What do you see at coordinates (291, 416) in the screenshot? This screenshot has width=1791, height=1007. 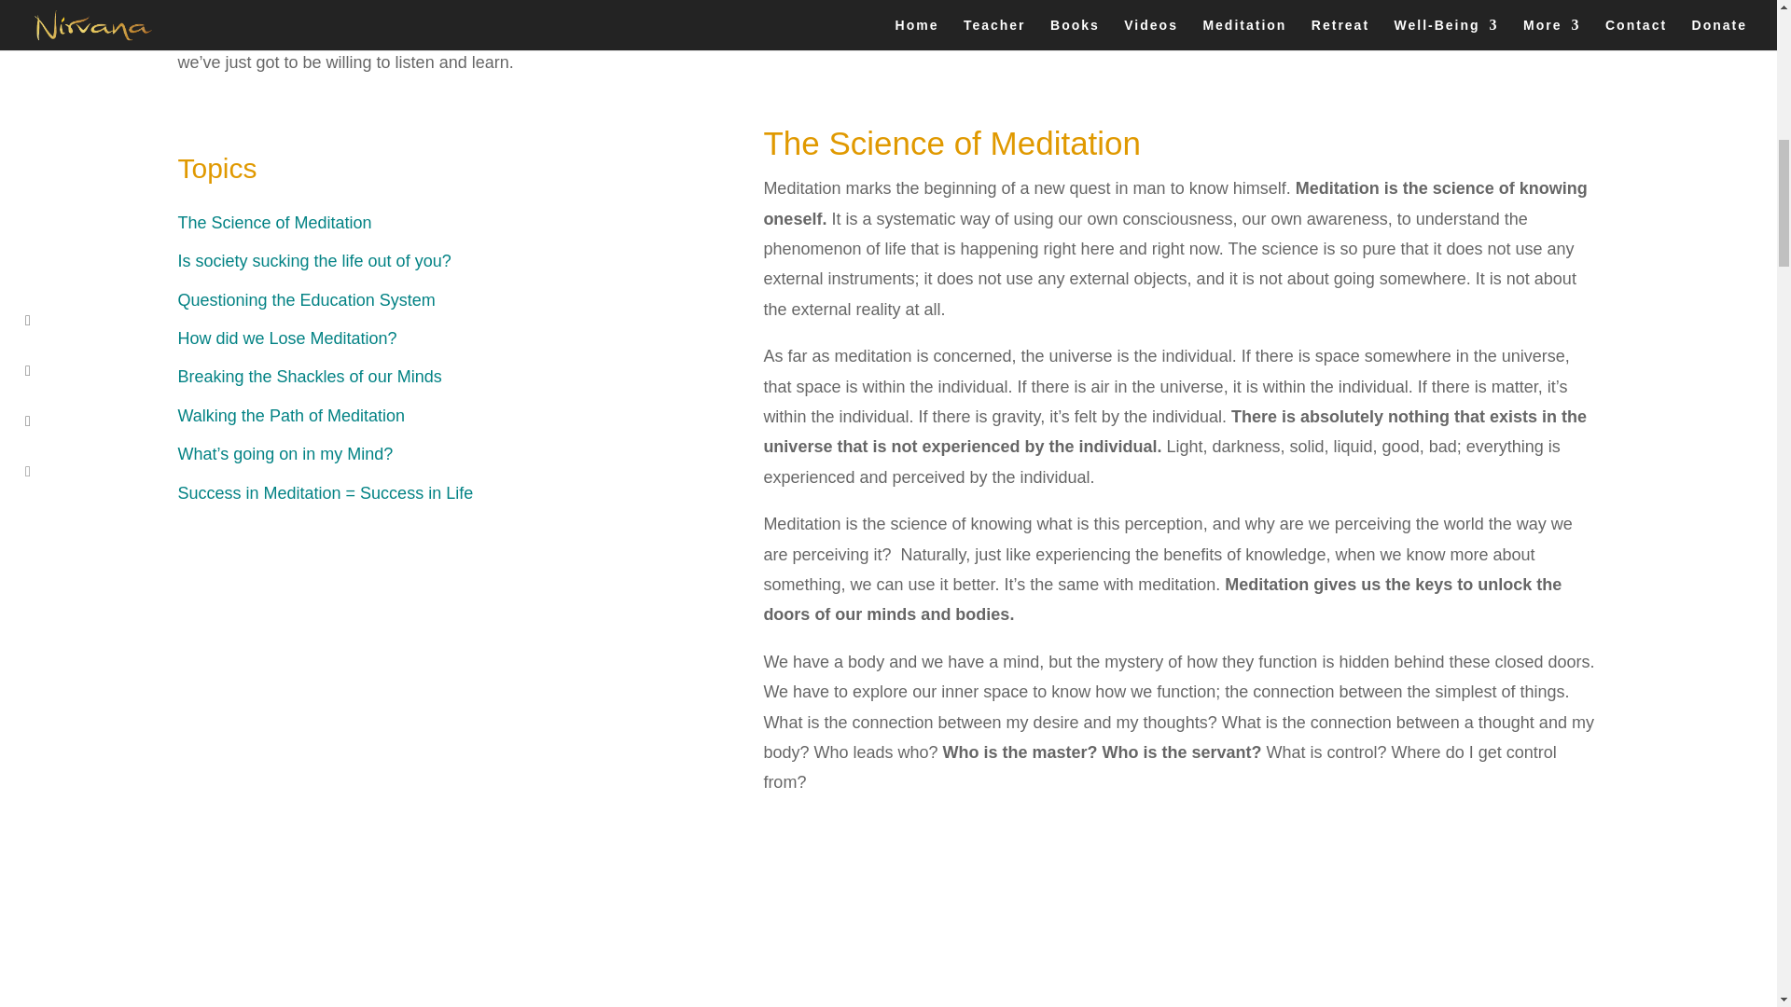 I see `Walking the Path of Meditation` at bounding box center [291, 416].